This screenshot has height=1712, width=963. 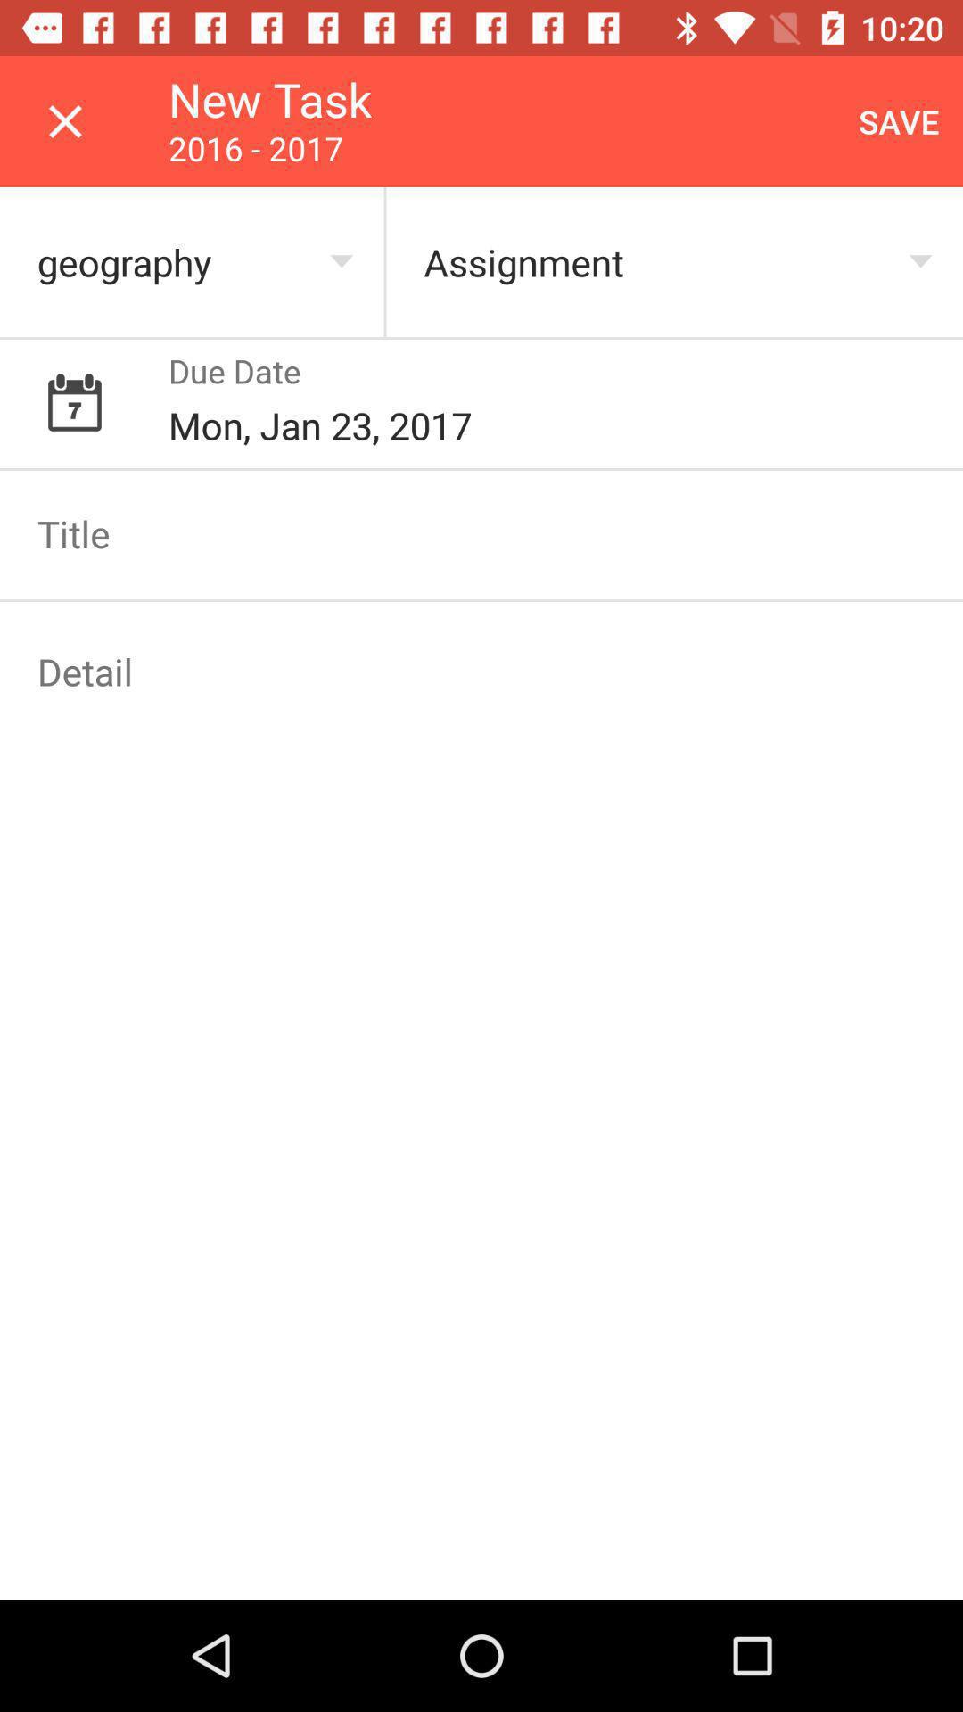 What do you see at coordinates (481, 533) in the screenshot?
I see `enter title` at bounding box center [481, 533].